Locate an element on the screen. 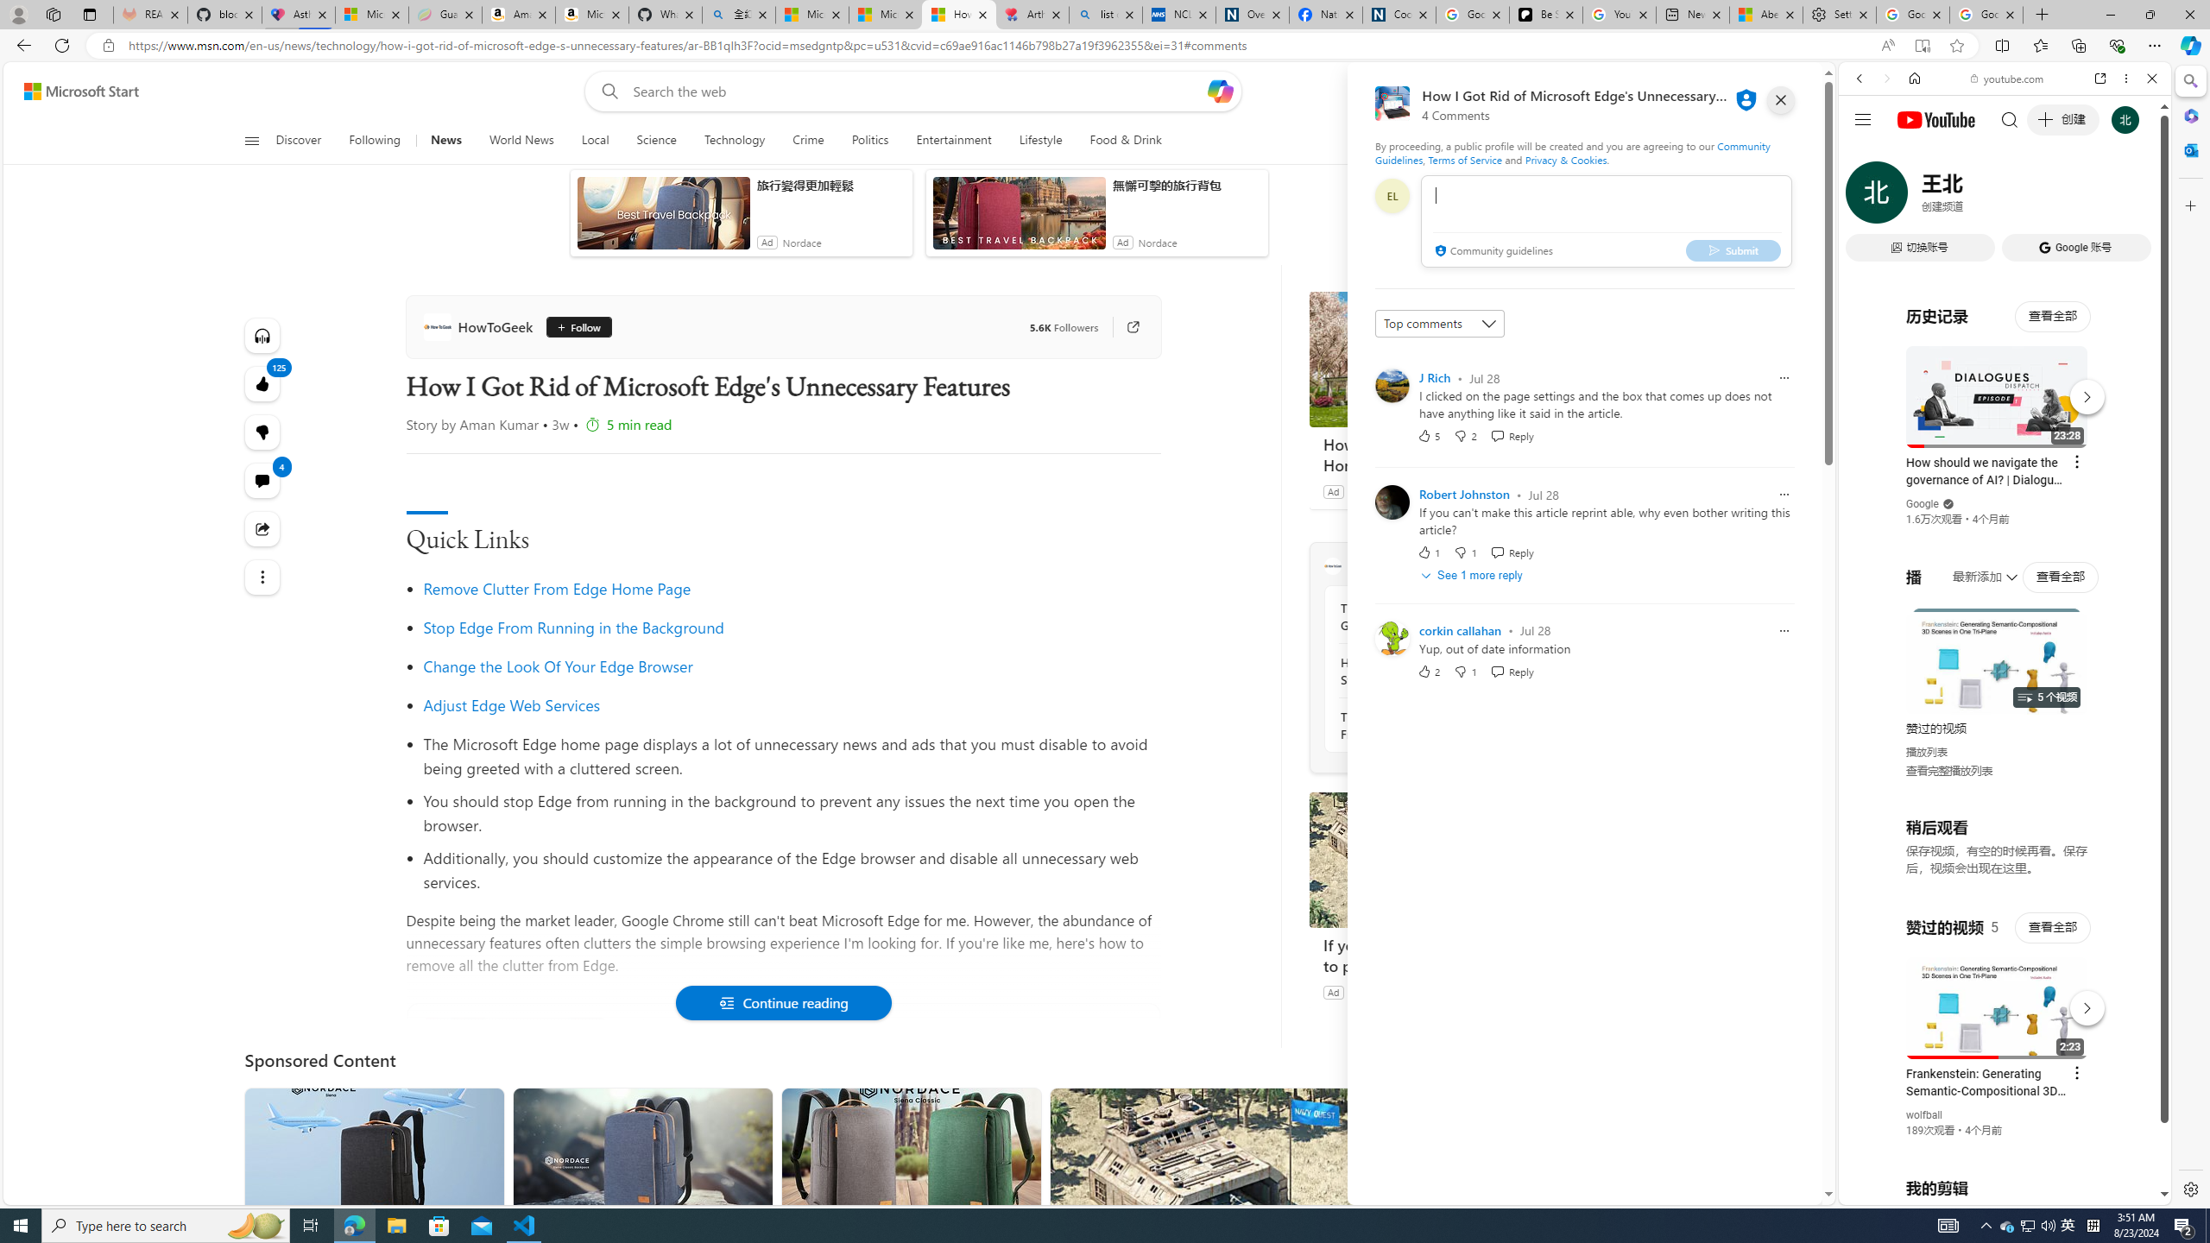 Image resolution: width=2210 pixels, height=1243 pixels. Profile Picture is located at coordinates (1392, 638).